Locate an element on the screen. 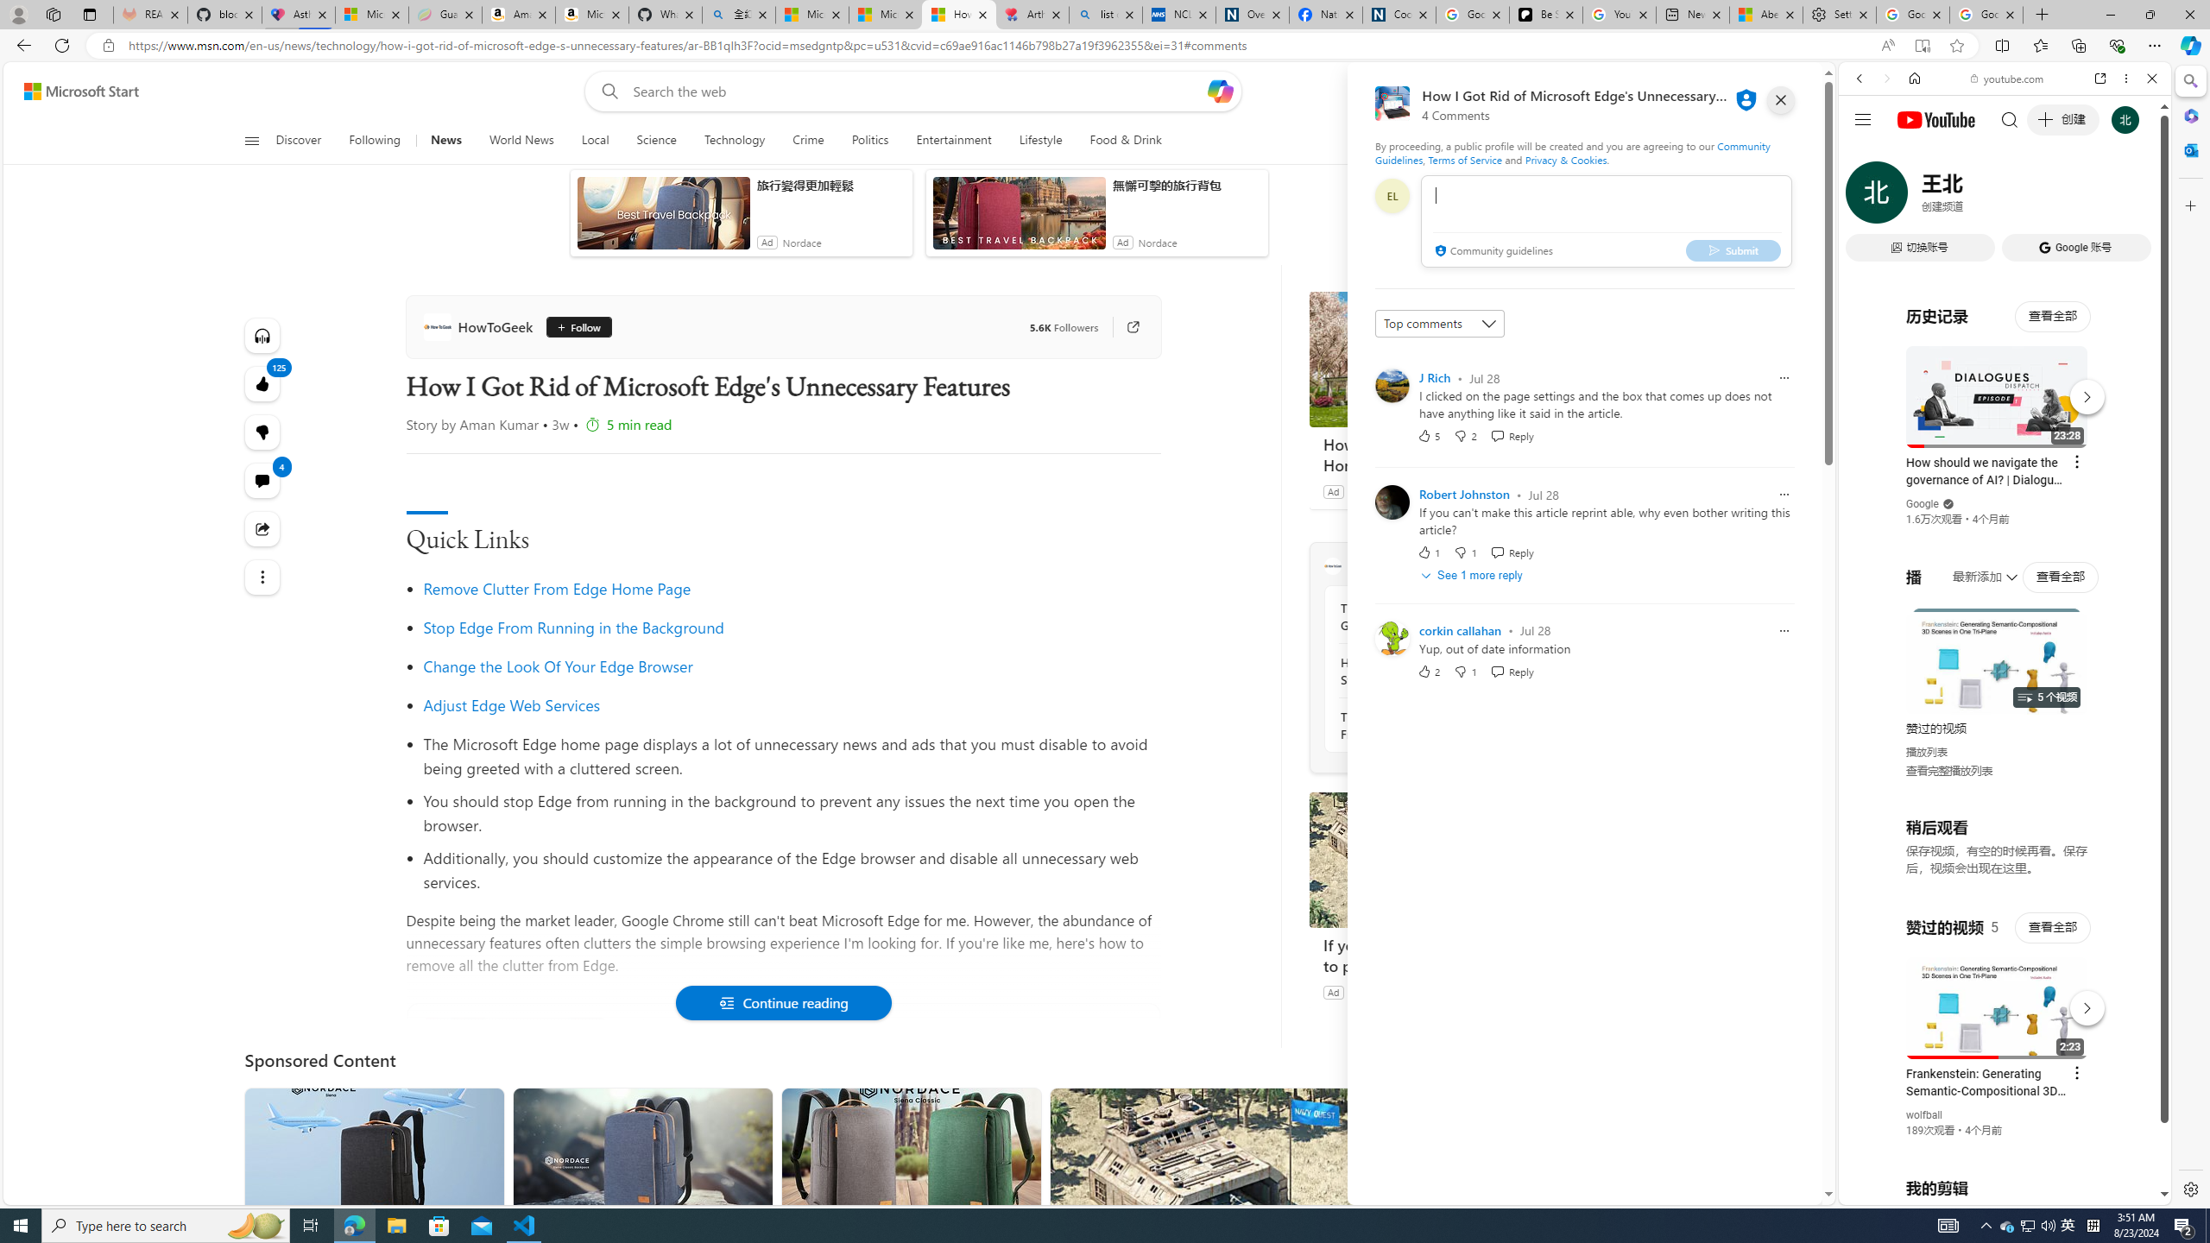 Image resolution: width=2210 pixels, height=1243 pixels. Profile Picture is located at coordinates (1392, 638).